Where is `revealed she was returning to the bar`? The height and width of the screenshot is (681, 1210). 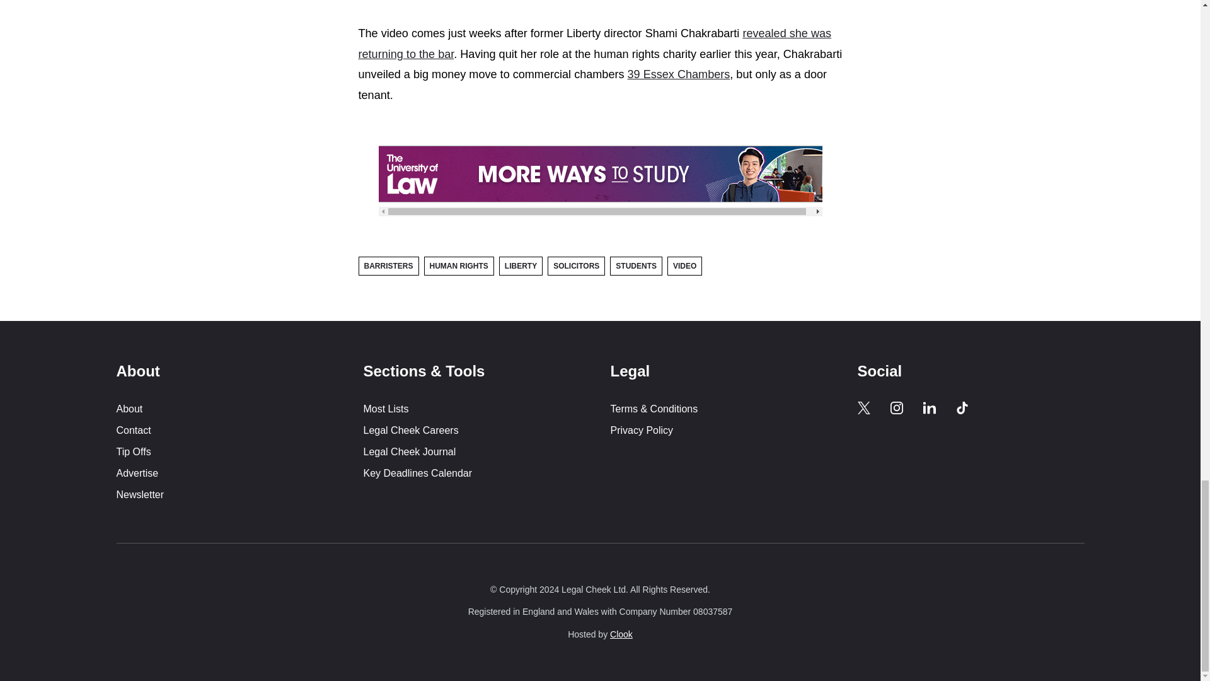 revealed she was returning to the bar is located at coordinates (595, 44).